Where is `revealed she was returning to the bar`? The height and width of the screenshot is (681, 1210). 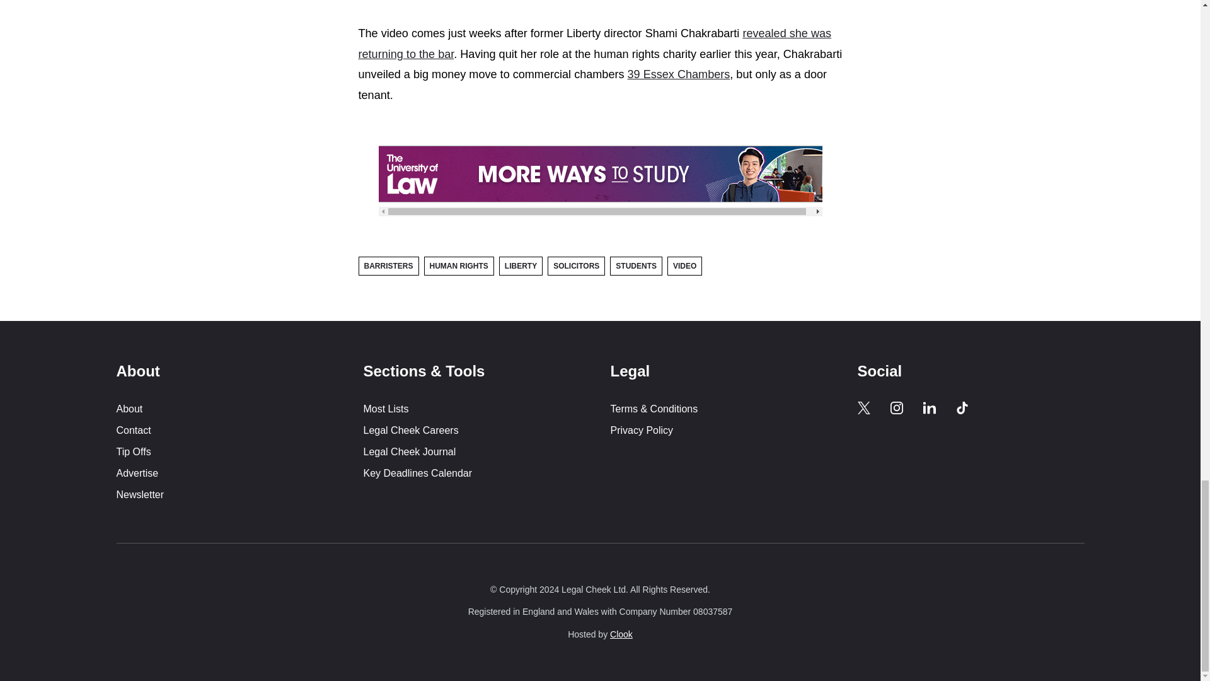 revealed she was returning to the bar is located at coordinates (595, 44).